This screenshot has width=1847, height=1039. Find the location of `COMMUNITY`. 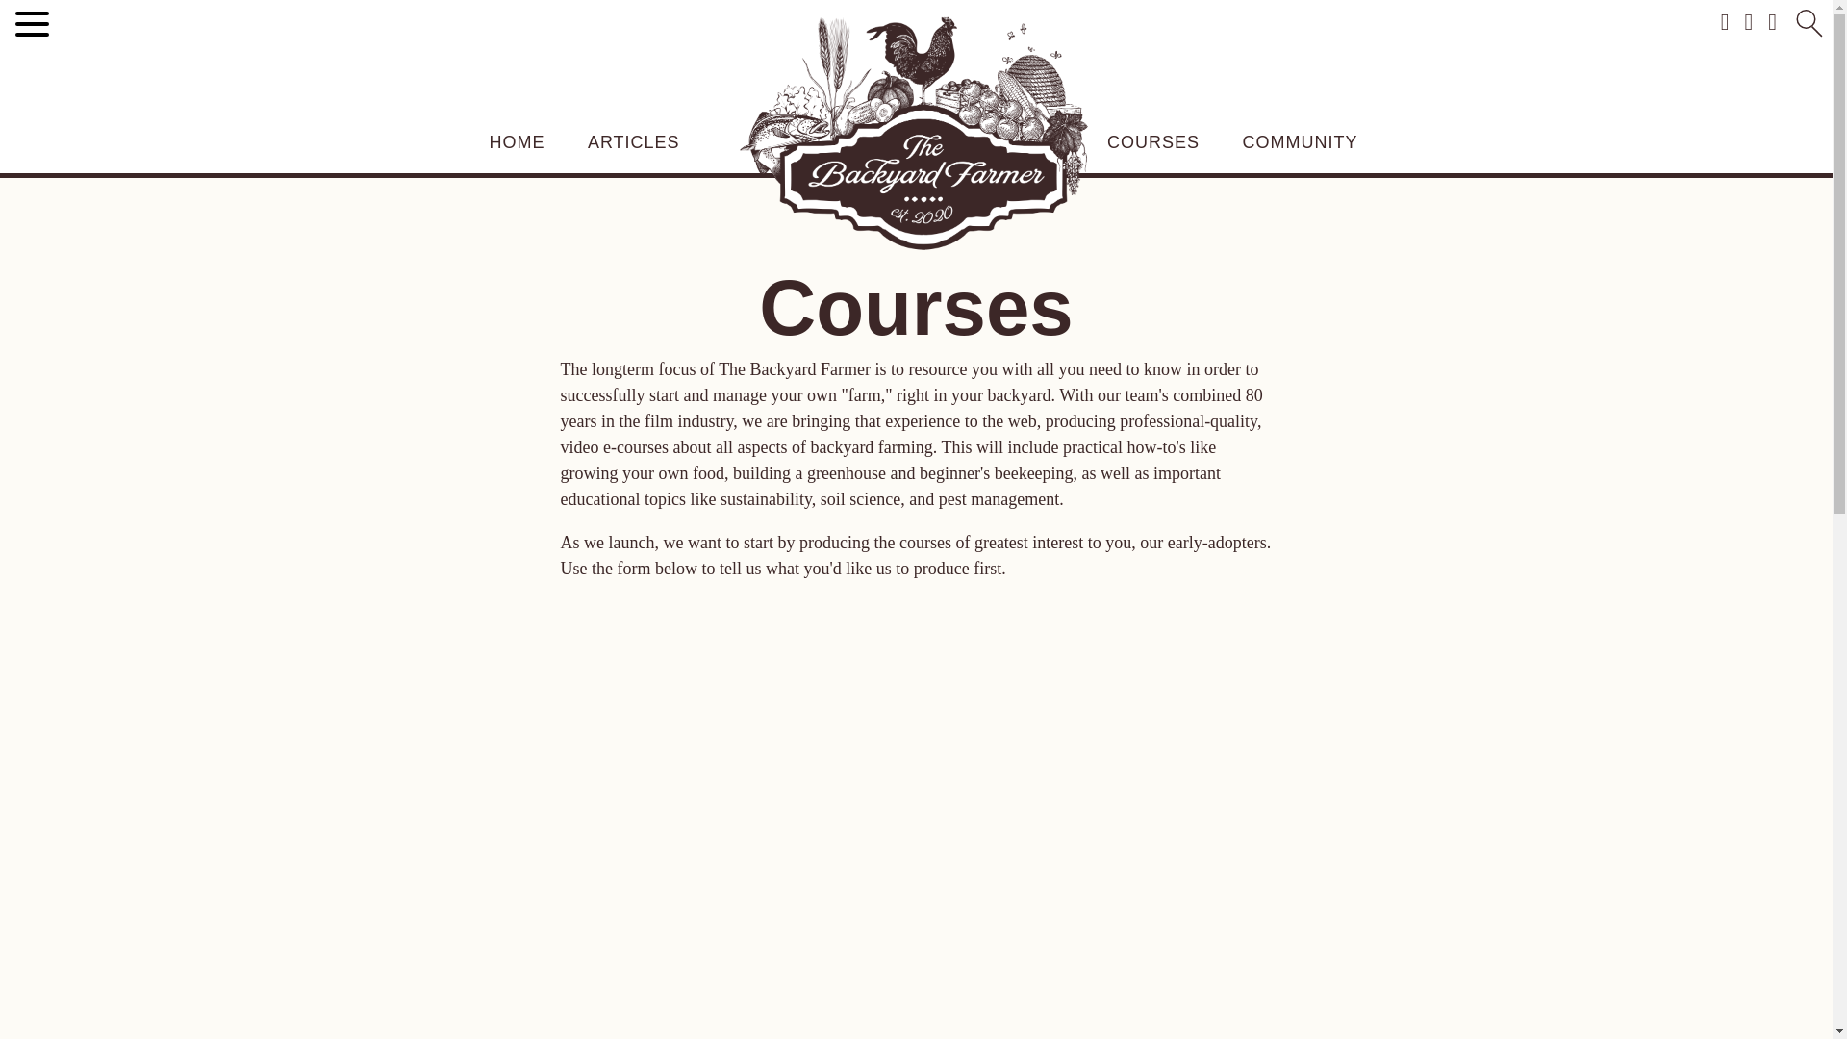

COMMUNITY is located at coordinates (1301, 142).